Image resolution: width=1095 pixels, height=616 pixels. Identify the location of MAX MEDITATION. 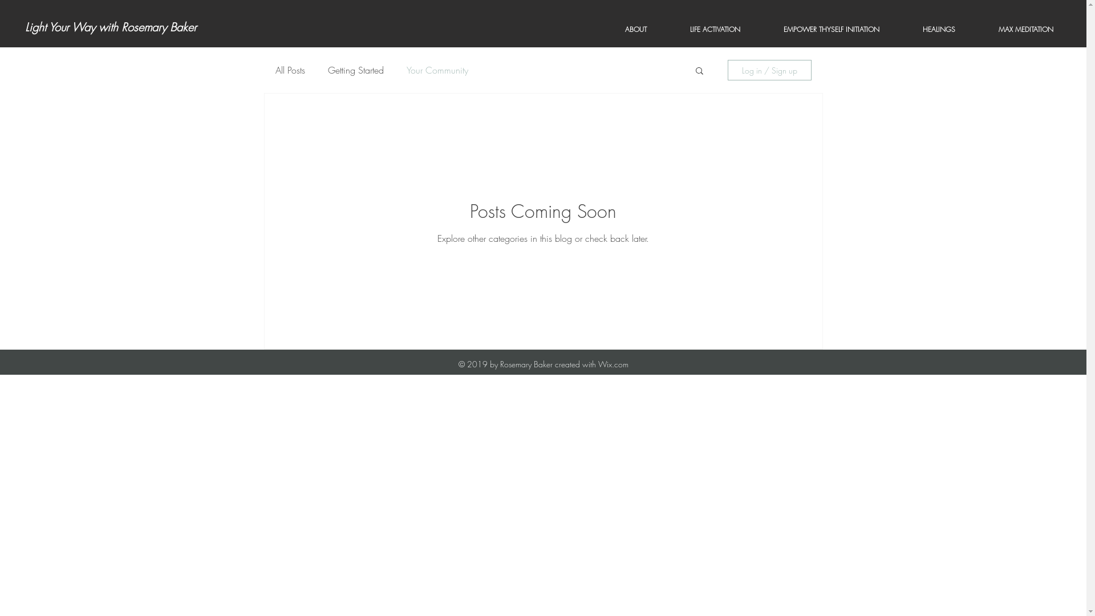
(1026, 30).